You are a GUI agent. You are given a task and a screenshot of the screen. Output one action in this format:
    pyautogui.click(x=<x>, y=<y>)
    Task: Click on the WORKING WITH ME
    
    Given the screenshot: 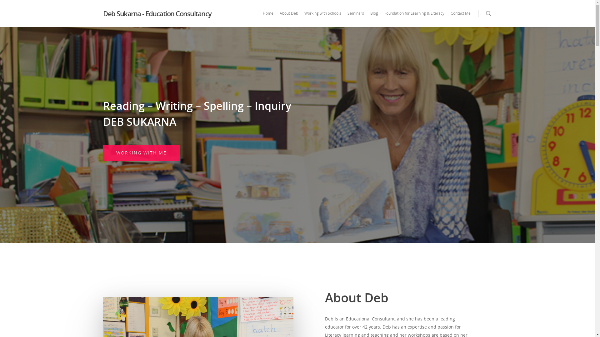 What is the action you would take?
    pyautogui.click(x=141, y=153)
    